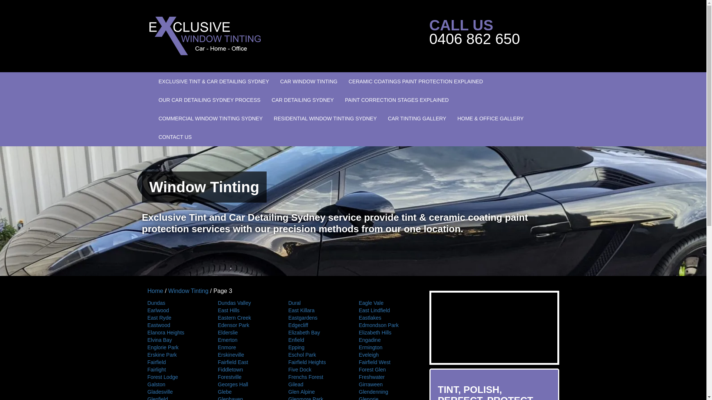 Image resolution: width=712 pixels, height=400 pixels. What do you see at coordinates (177, 347) in the screenshot?
I see `Englorie Park` at bounding box center [177, 347].